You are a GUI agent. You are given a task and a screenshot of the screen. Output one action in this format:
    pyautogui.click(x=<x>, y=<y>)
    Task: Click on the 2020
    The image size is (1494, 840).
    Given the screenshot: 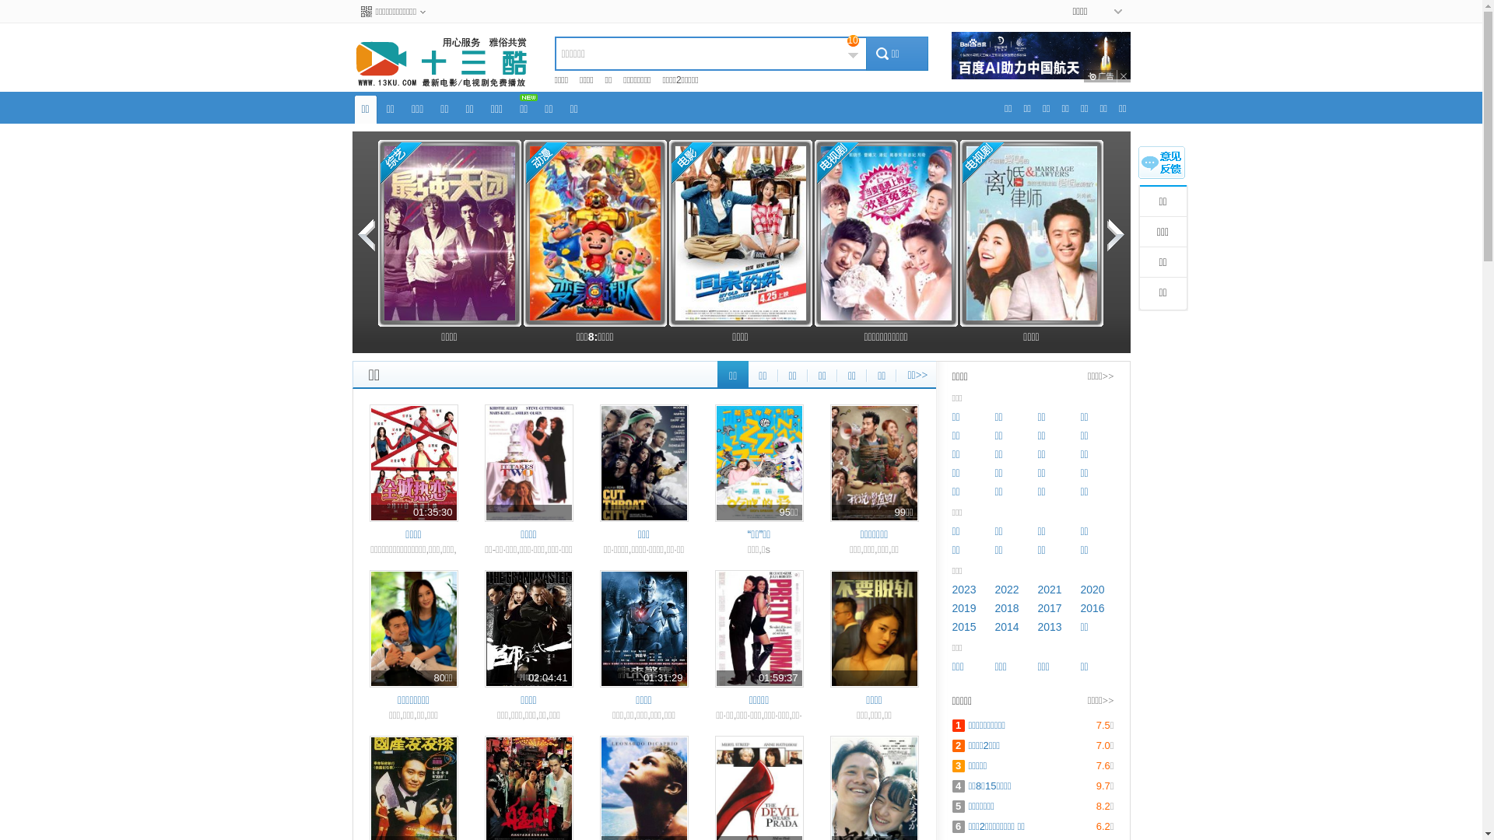 What is the action you would take?
    pyautogui.click(x=1092, y=590)
    